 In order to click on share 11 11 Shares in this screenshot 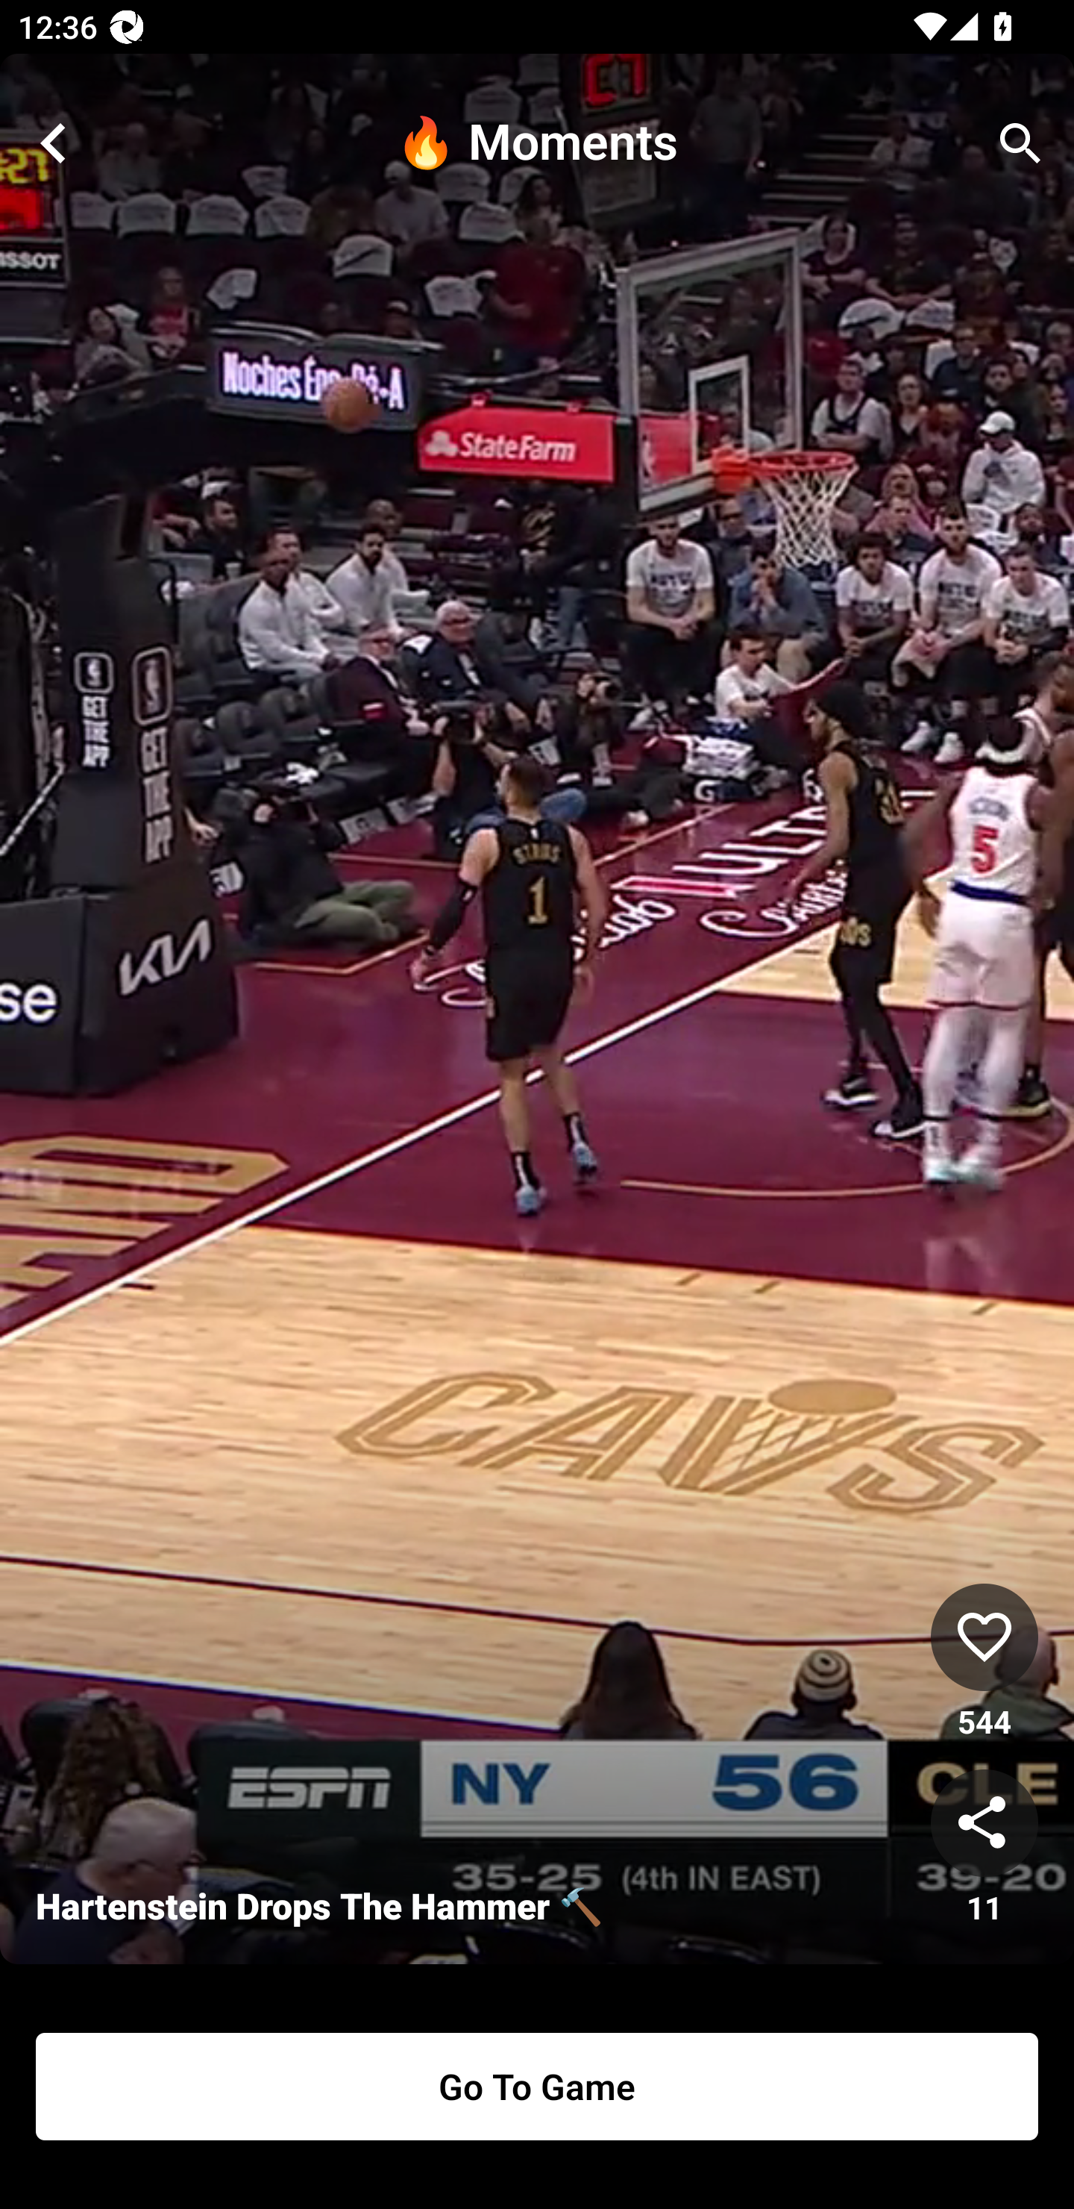, I will do `click(984, 1849)`.